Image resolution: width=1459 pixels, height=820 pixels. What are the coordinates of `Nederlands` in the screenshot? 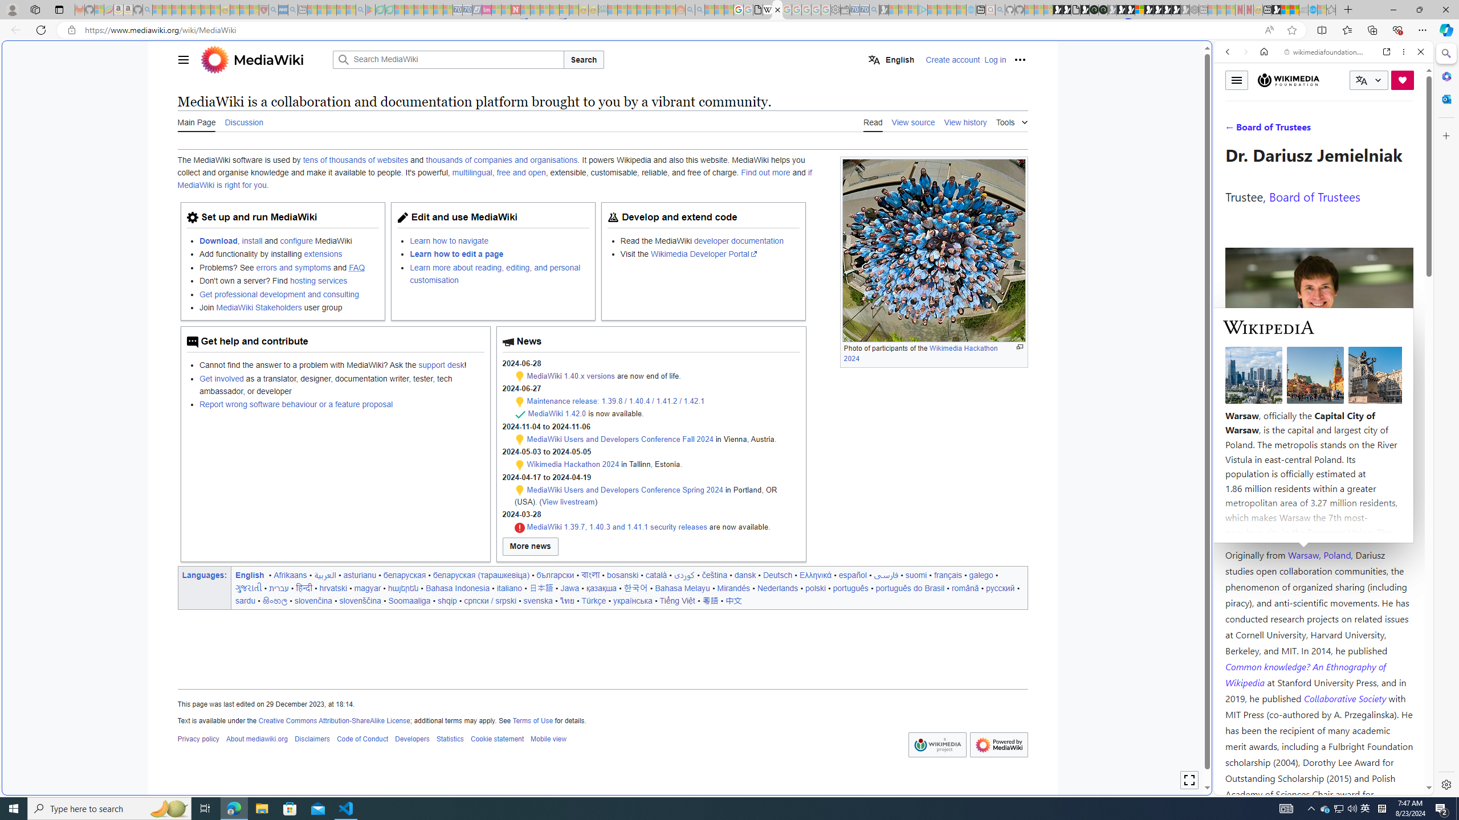 It's located at (777, 588).